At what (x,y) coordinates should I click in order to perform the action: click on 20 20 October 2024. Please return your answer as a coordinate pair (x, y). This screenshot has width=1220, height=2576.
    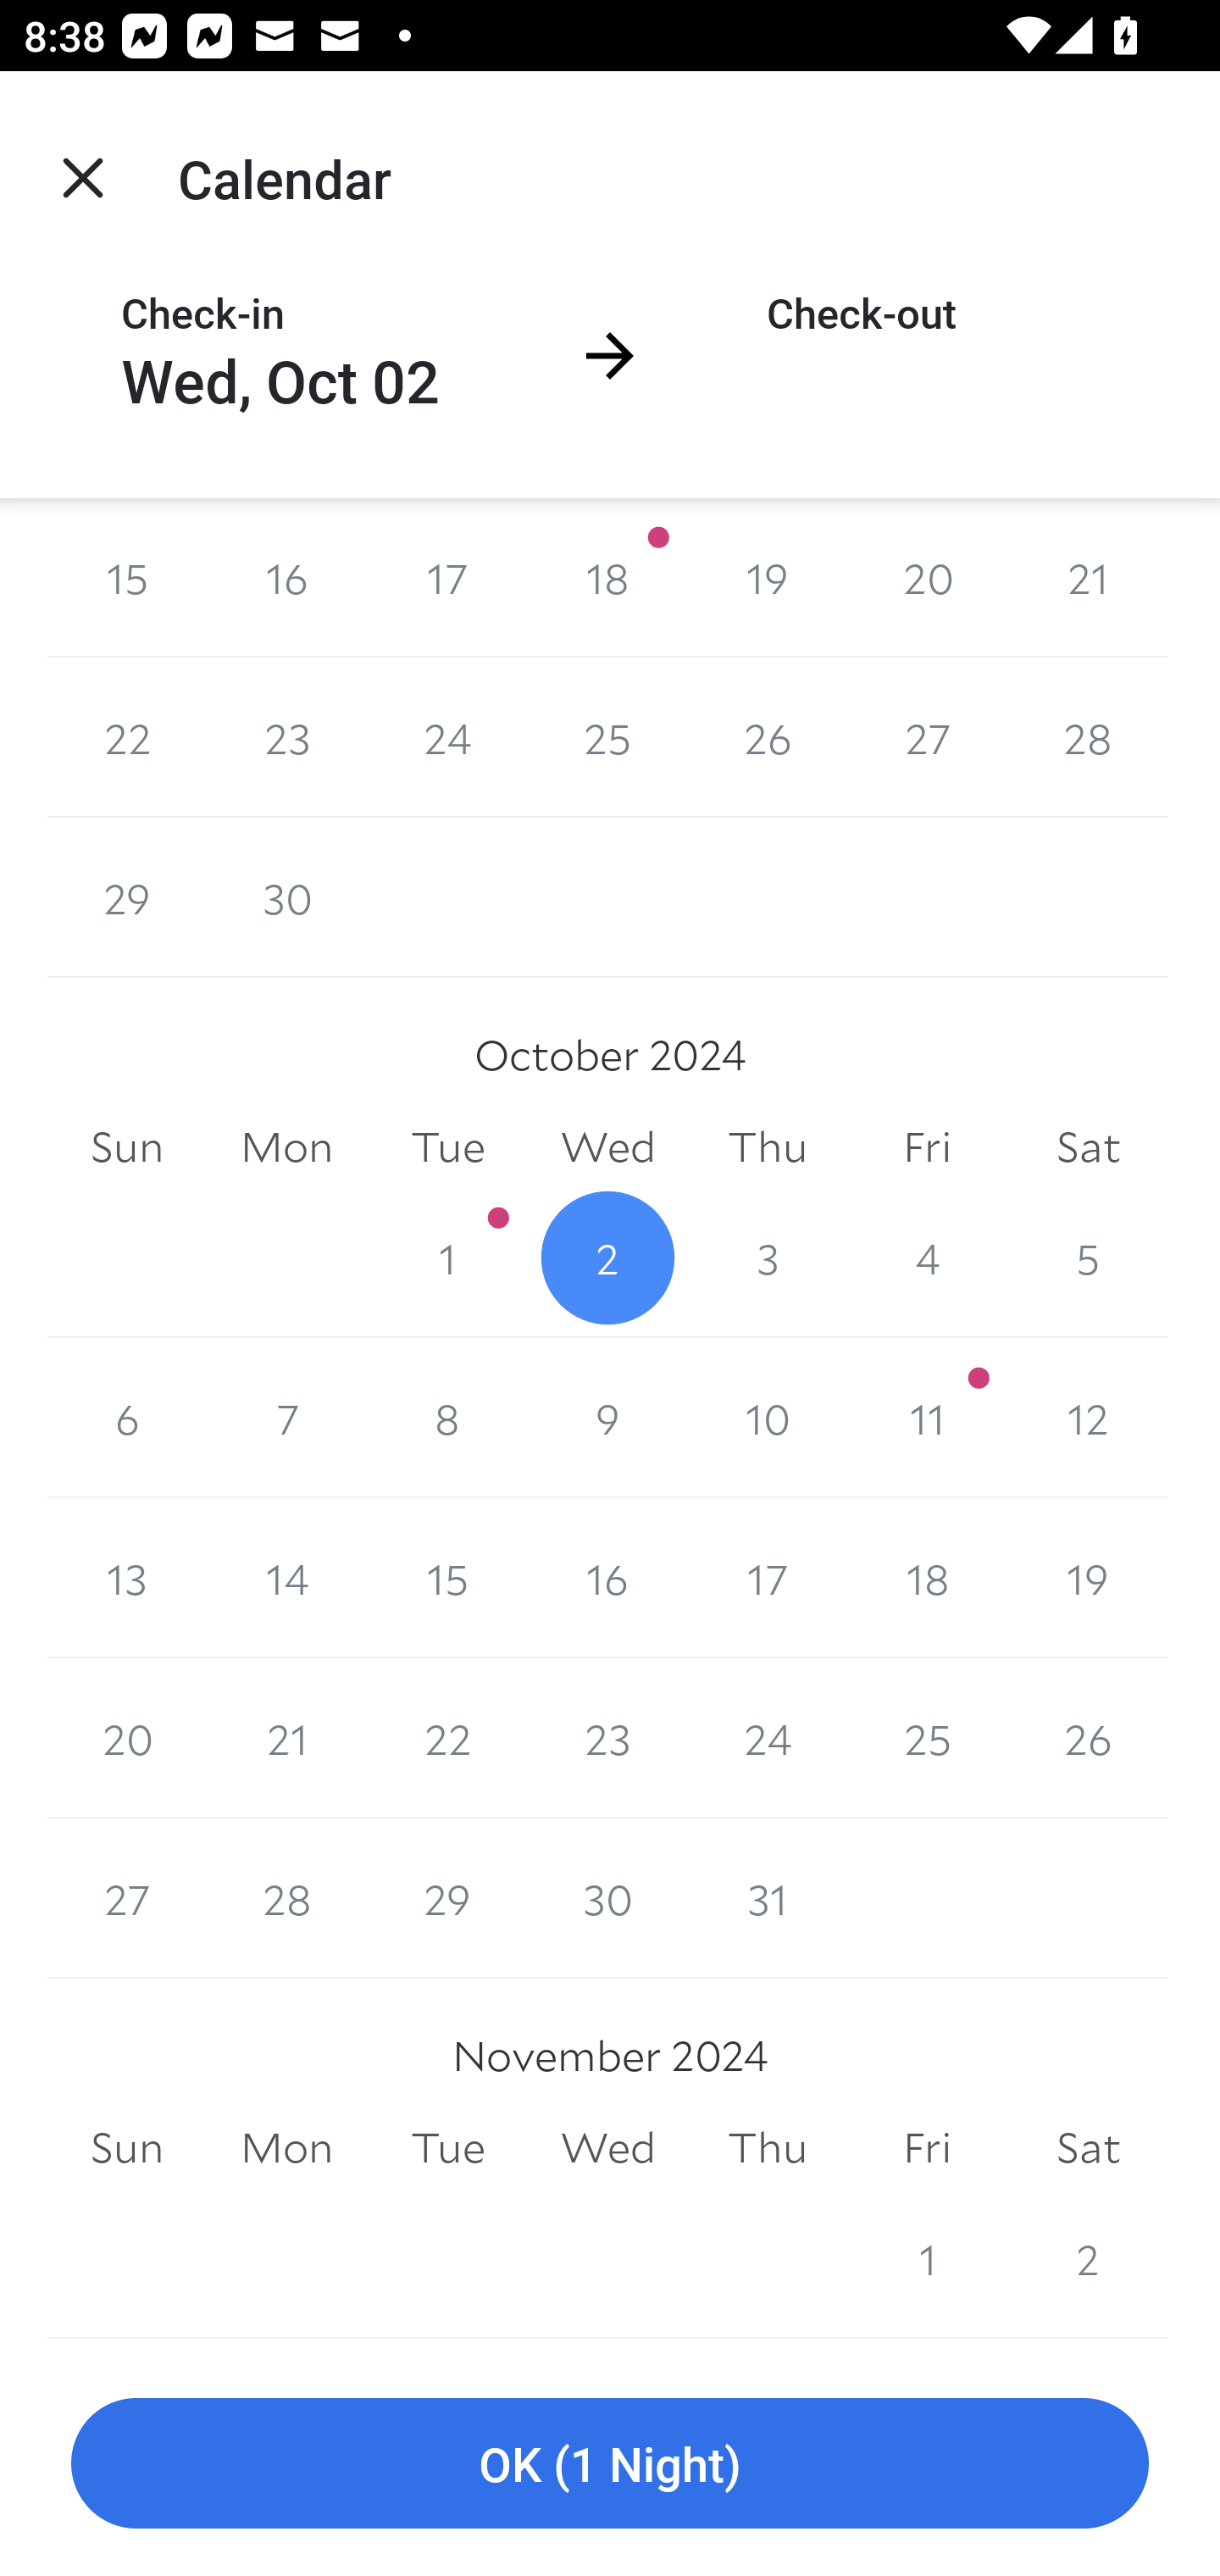
    Looking at the image, I should click on (127, 1739).